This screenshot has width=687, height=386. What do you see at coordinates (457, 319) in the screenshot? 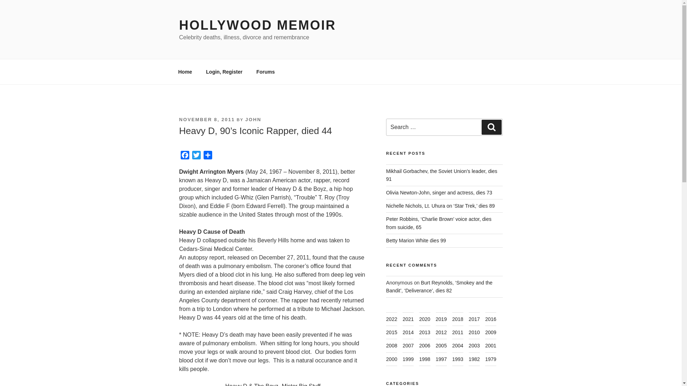
I see `2018` at bounding box center [457, 319].